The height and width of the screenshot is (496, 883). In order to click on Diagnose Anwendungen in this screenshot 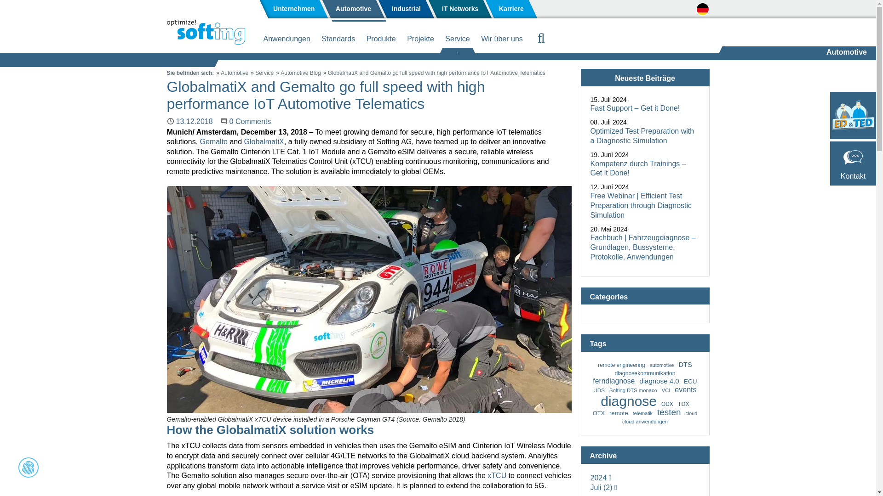, I will do `click(231, 58)`.